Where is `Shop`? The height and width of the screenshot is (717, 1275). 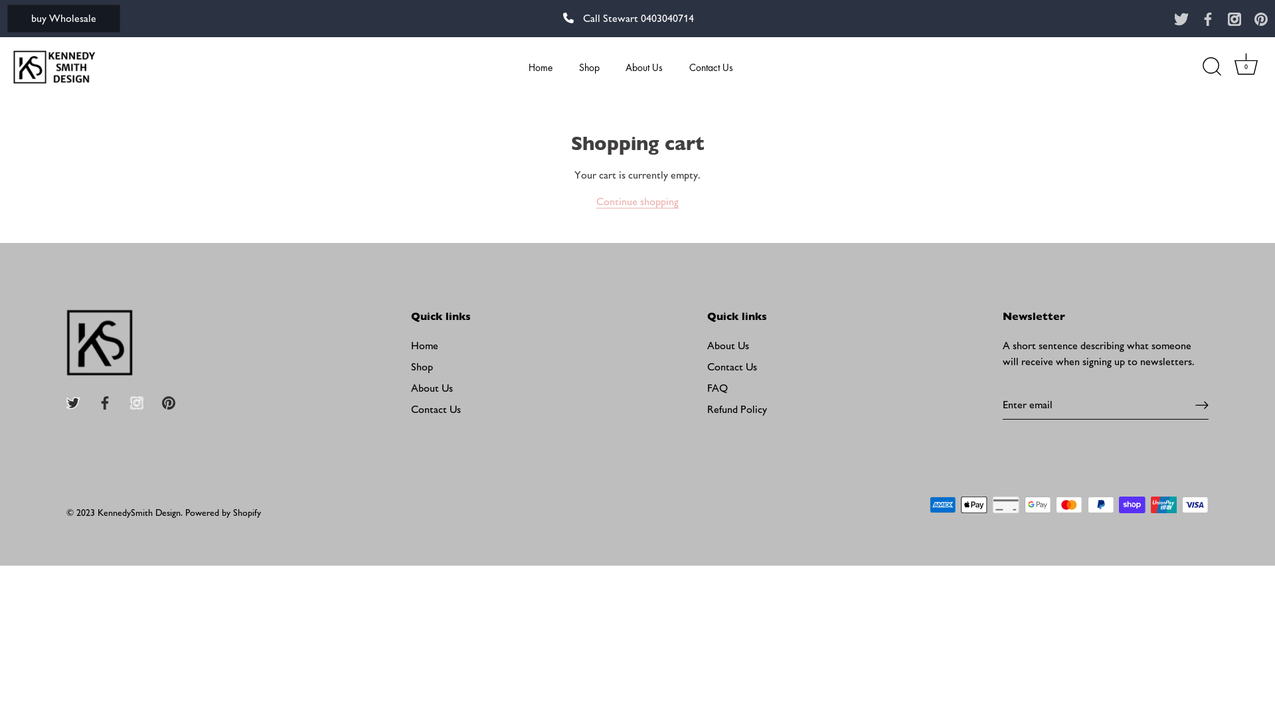
Shop is located at coordinates (422, 366).